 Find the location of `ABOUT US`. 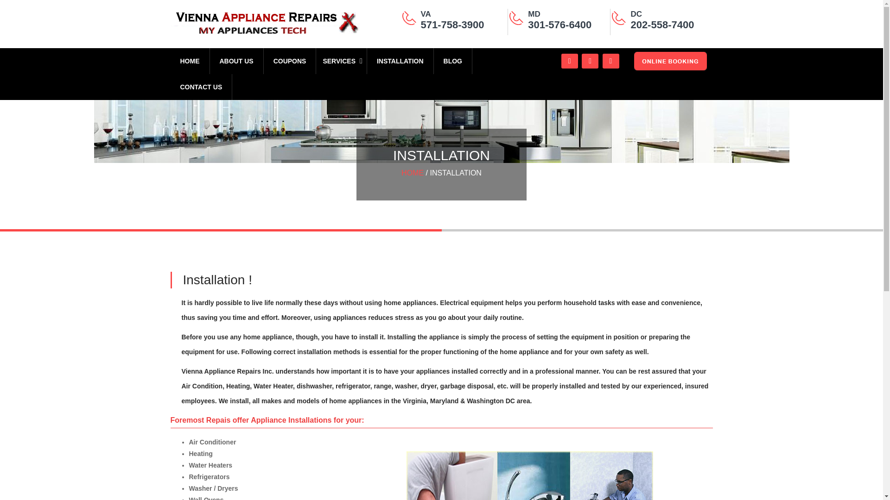

ABOUT US is located at coordinates (236, 61).